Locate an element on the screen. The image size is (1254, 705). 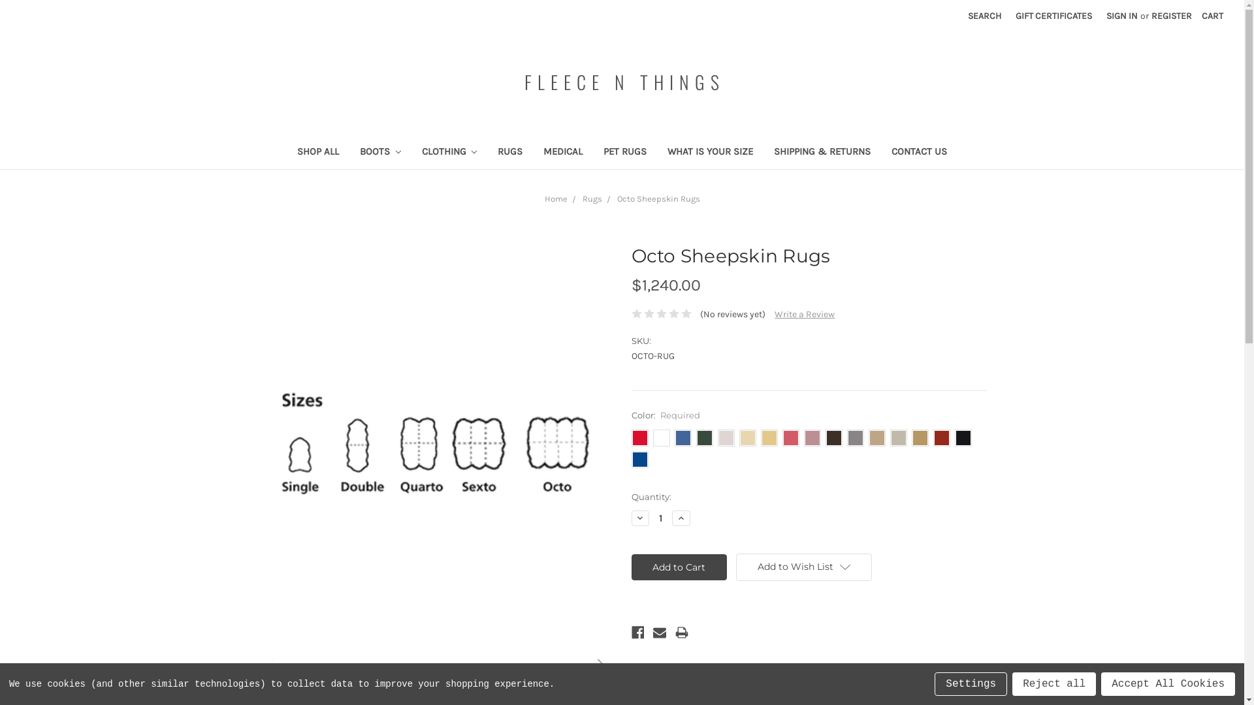
Lilac Purple is located at coordinates (726, 438).